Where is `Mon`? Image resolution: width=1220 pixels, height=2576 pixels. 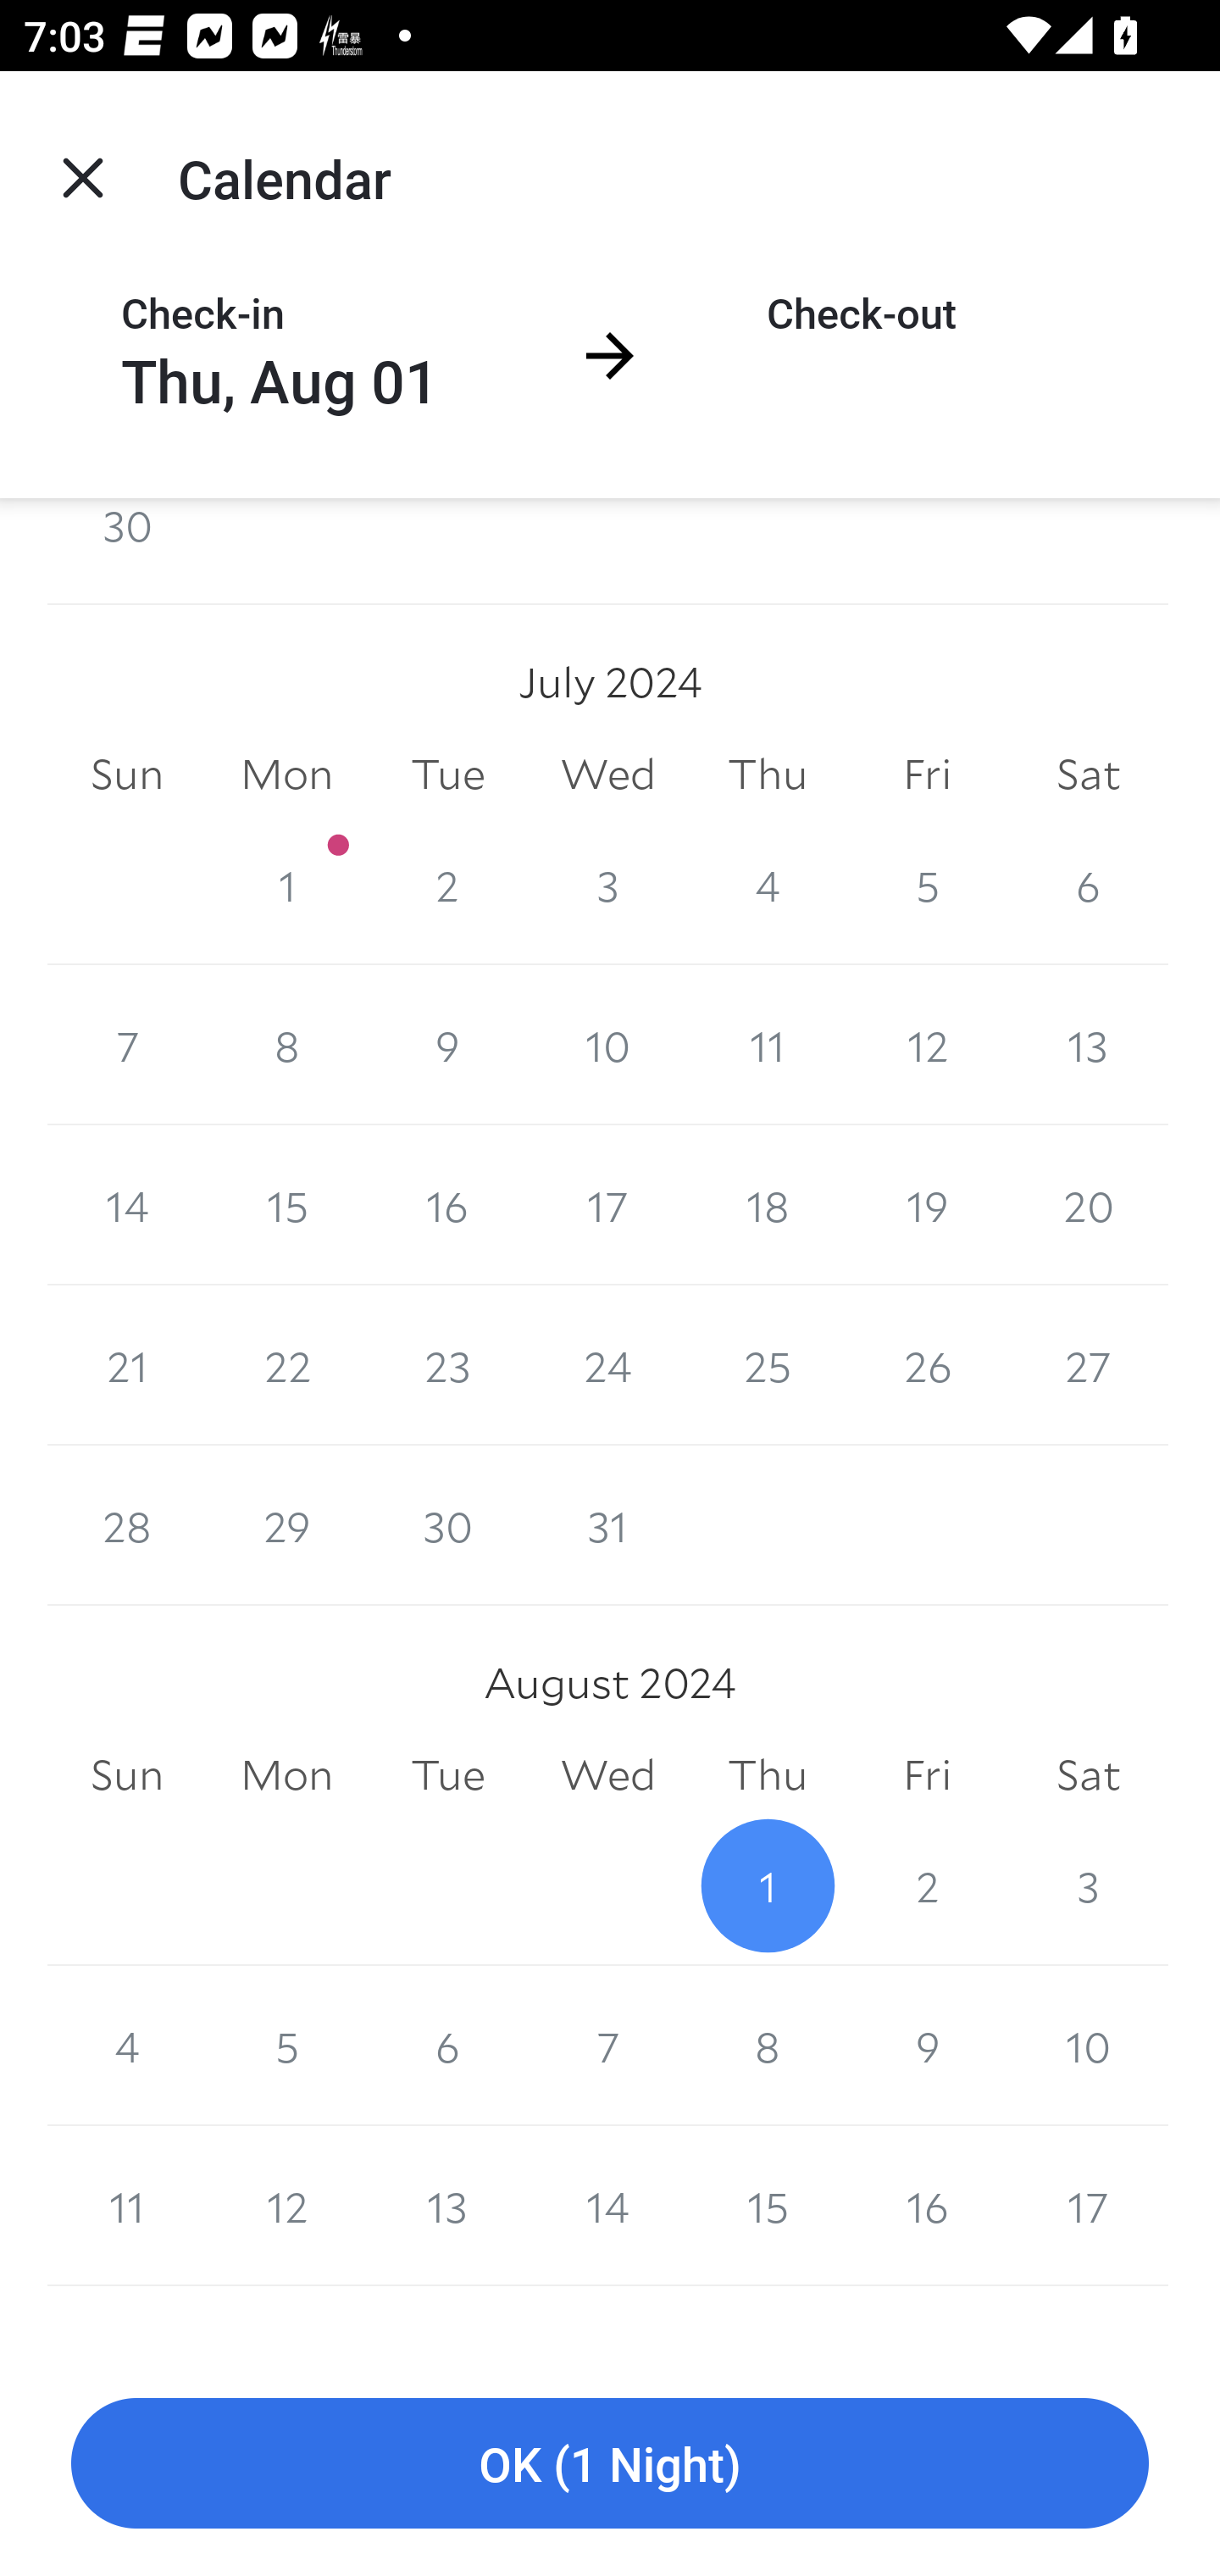 Mon is located at coordinates (286, 774).